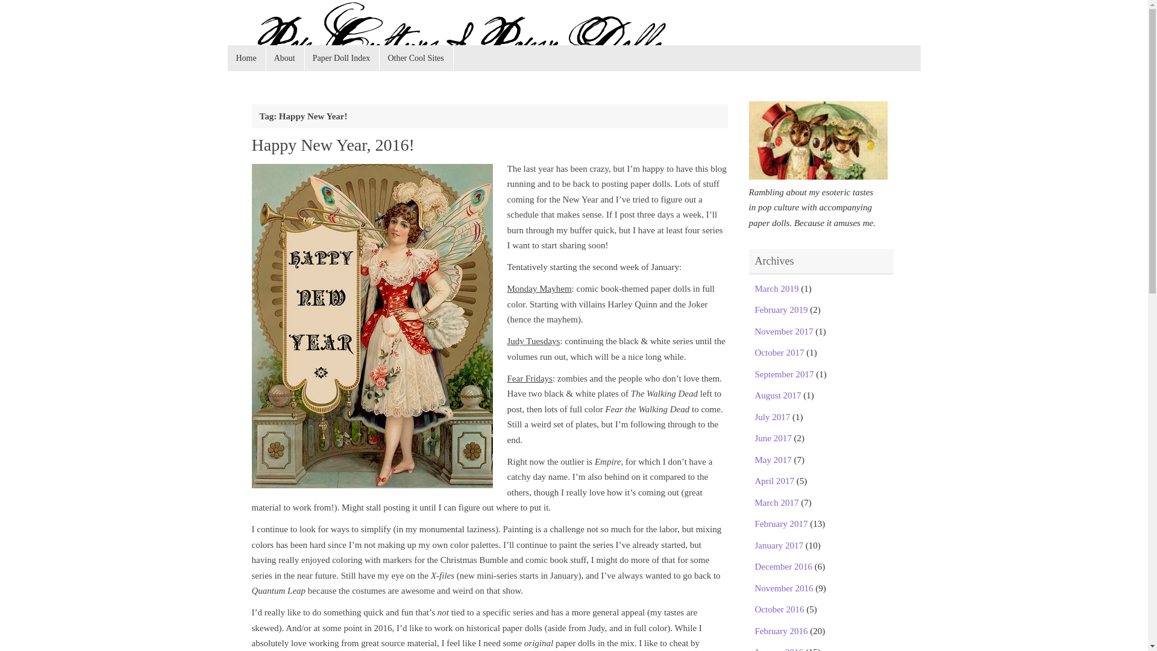 The image size is (1157, 651). What do you see at coordinates (781, 310) in the screenshot?
I see `February 2019` at bounding box center [781, 310].